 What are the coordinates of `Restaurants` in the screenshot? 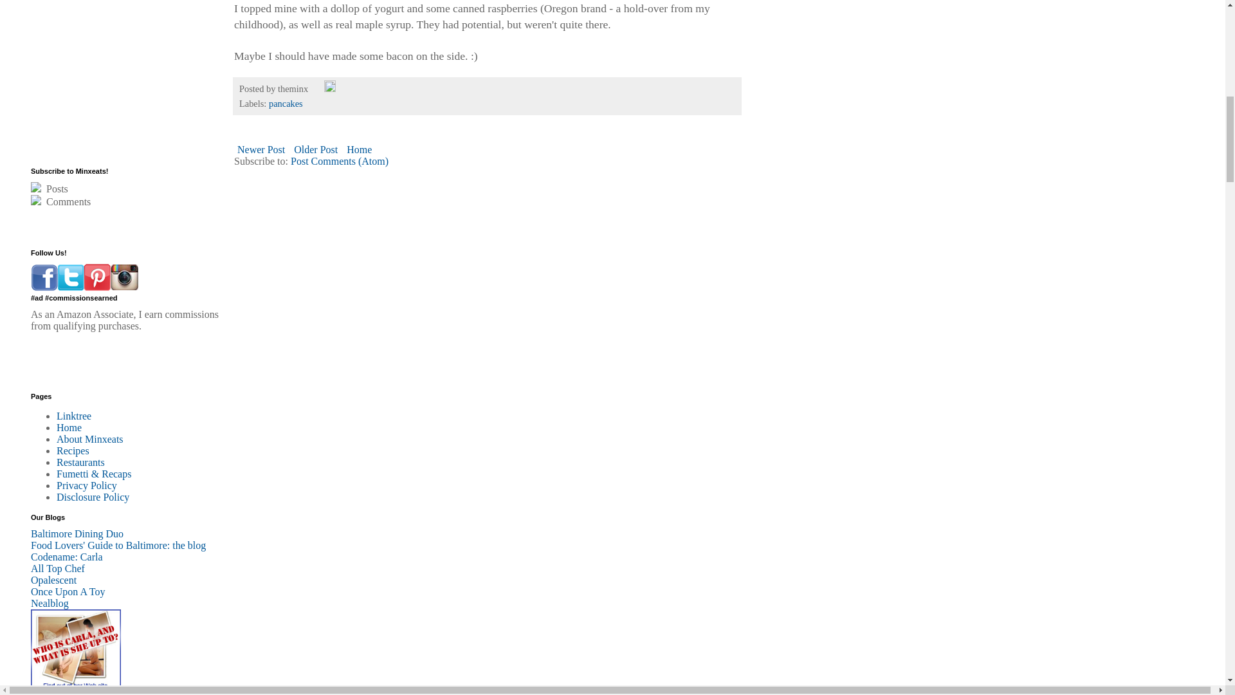 It's located at (81, 462).